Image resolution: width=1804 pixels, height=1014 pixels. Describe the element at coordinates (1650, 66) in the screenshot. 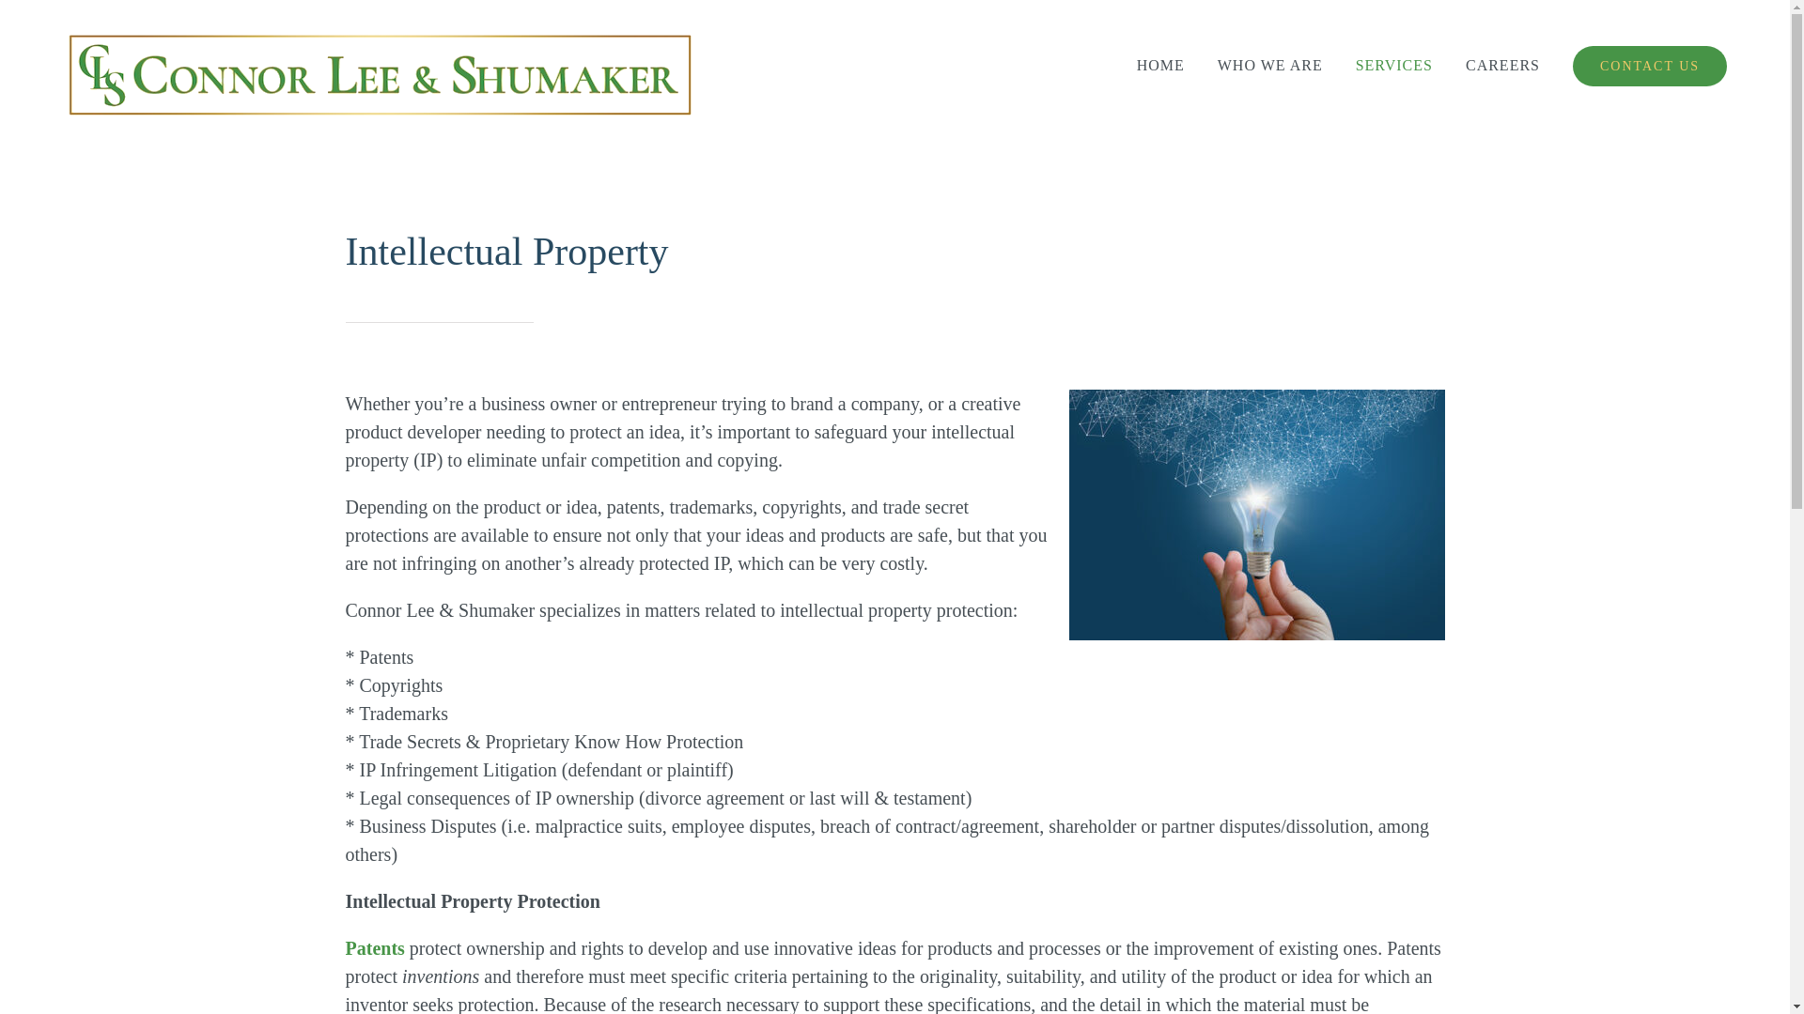

I see `CONTACT US` at that location.